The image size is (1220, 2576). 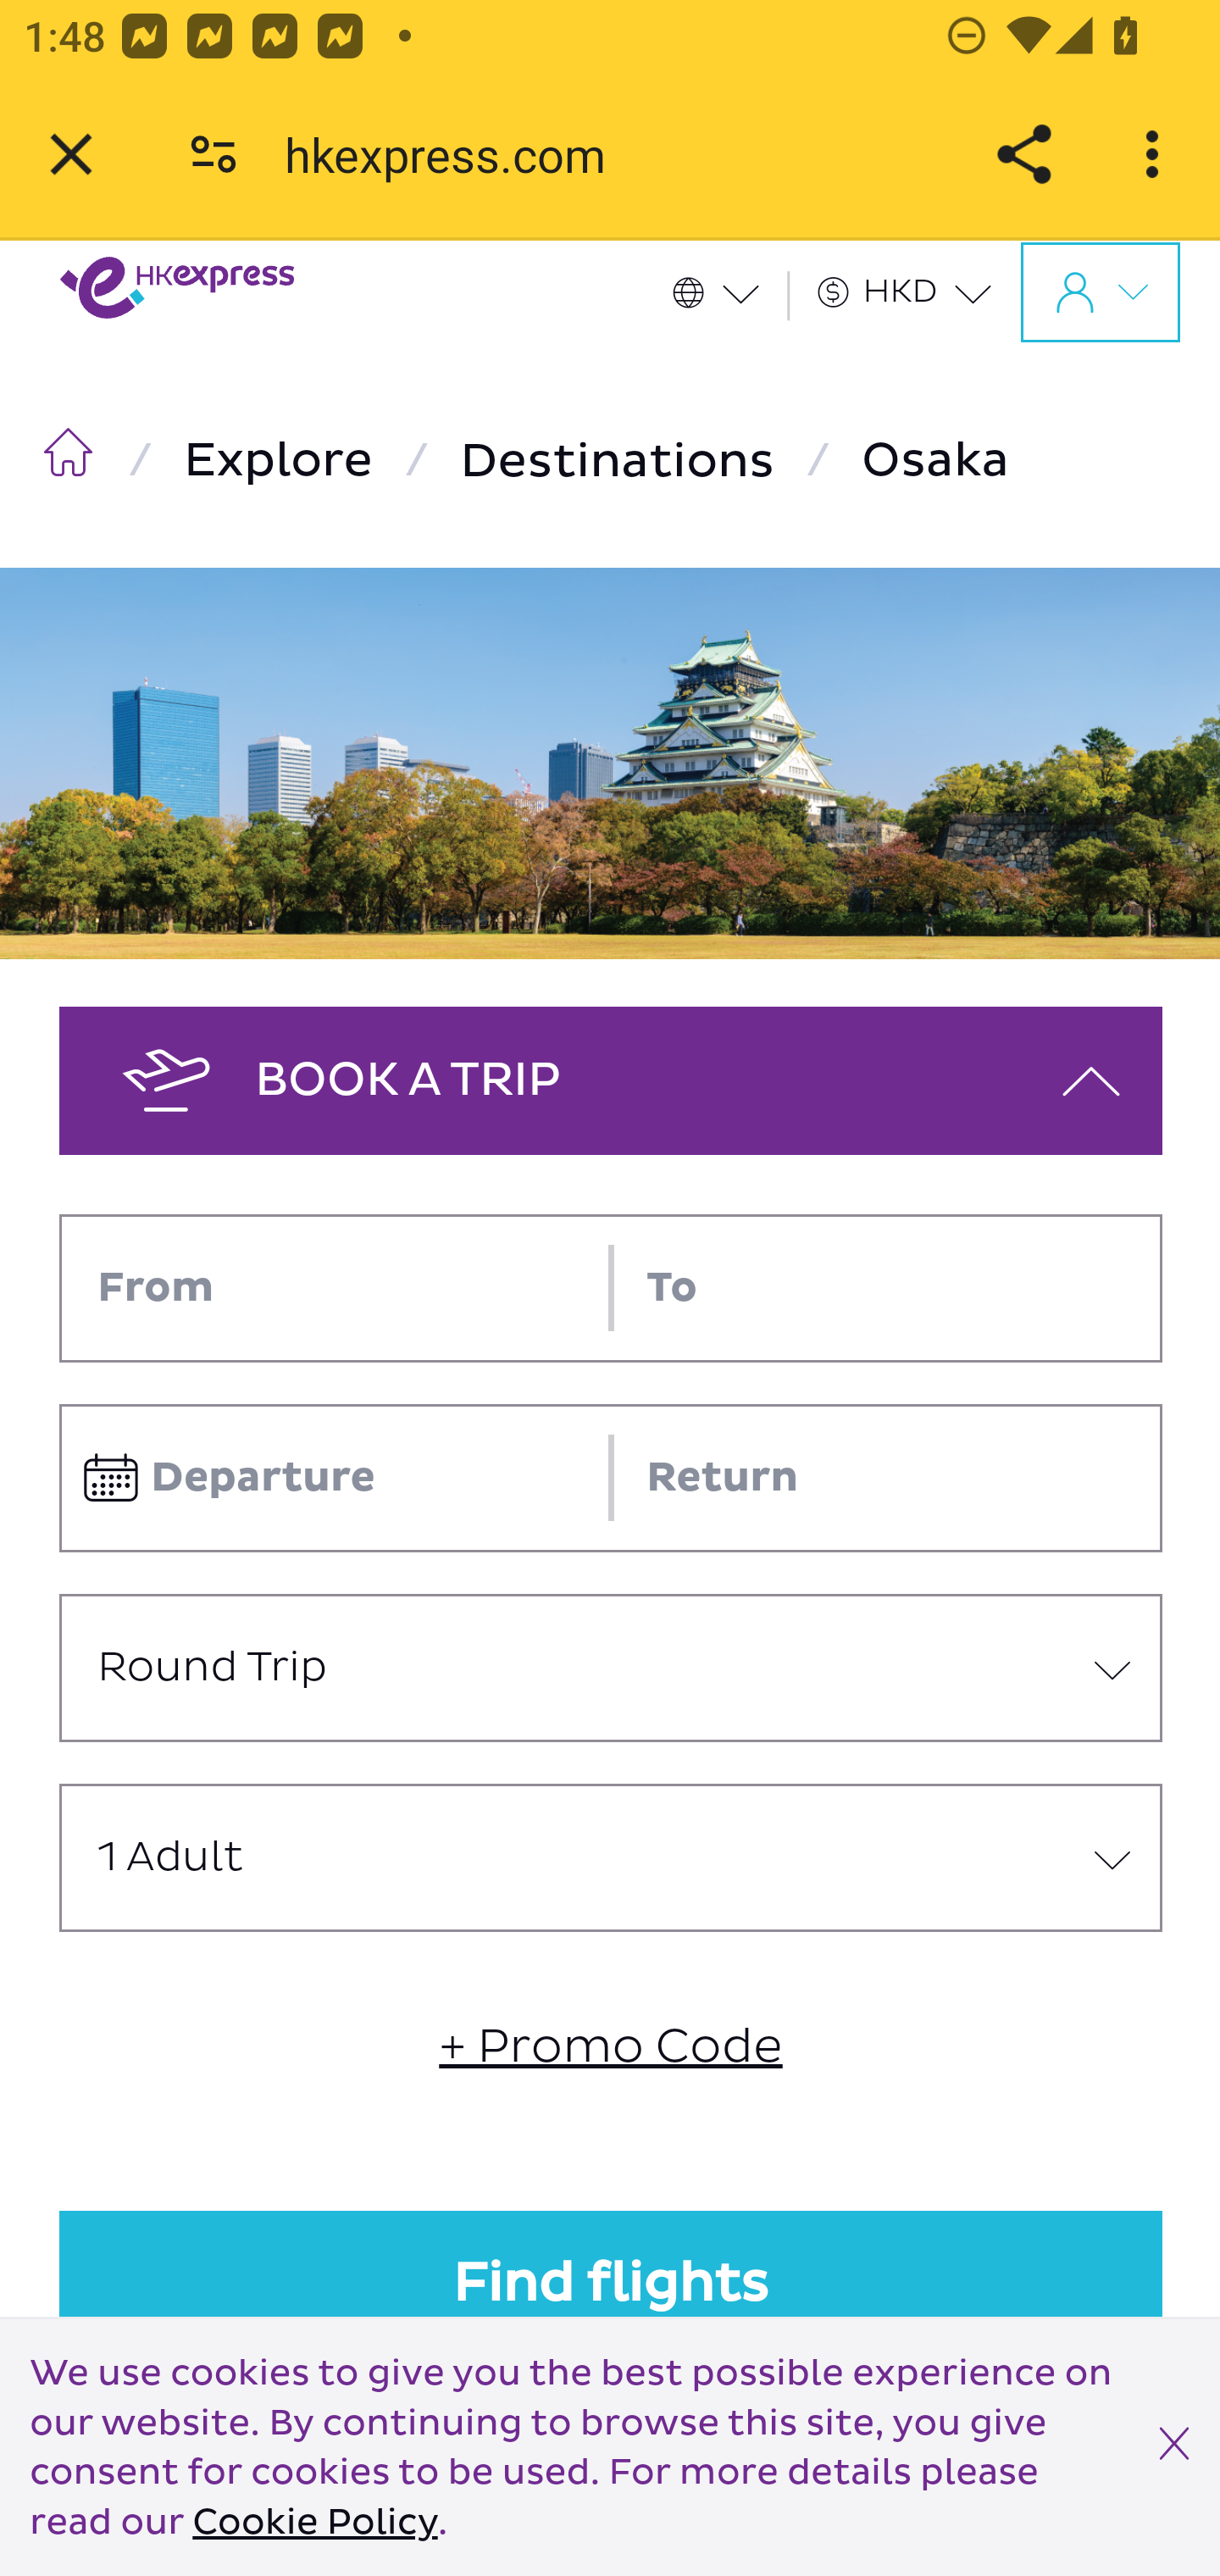 I want to click on Share, so click(x=1023, y=154).